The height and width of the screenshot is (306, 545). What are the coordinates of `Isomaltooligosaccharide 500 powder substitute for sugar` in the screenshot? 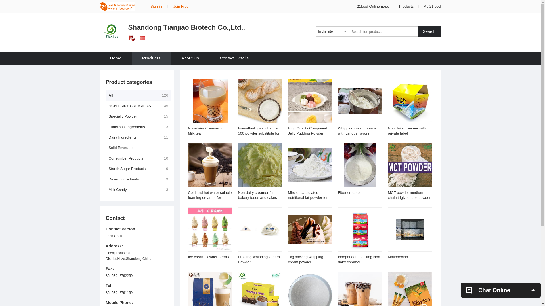 It's located at (258, 133).